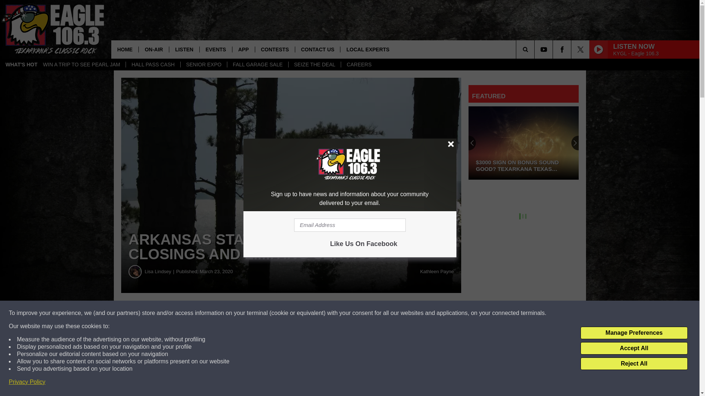  Describe the element at coordinates (81, 65) in the screenshot. I see `WIN A TRIP TO SEE PEARL JAM` at that location.